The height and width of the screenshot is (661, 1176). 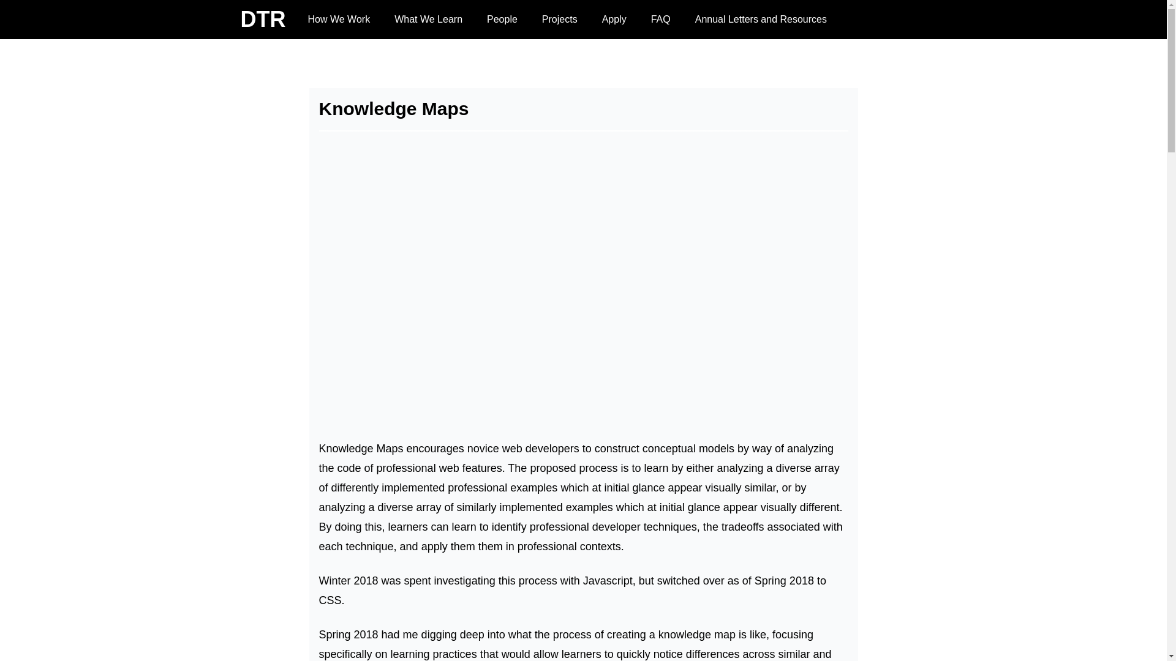 What do you see at coordinates (502, 20) in the screenshot?
I see `People` at bounding box center [502, 20].